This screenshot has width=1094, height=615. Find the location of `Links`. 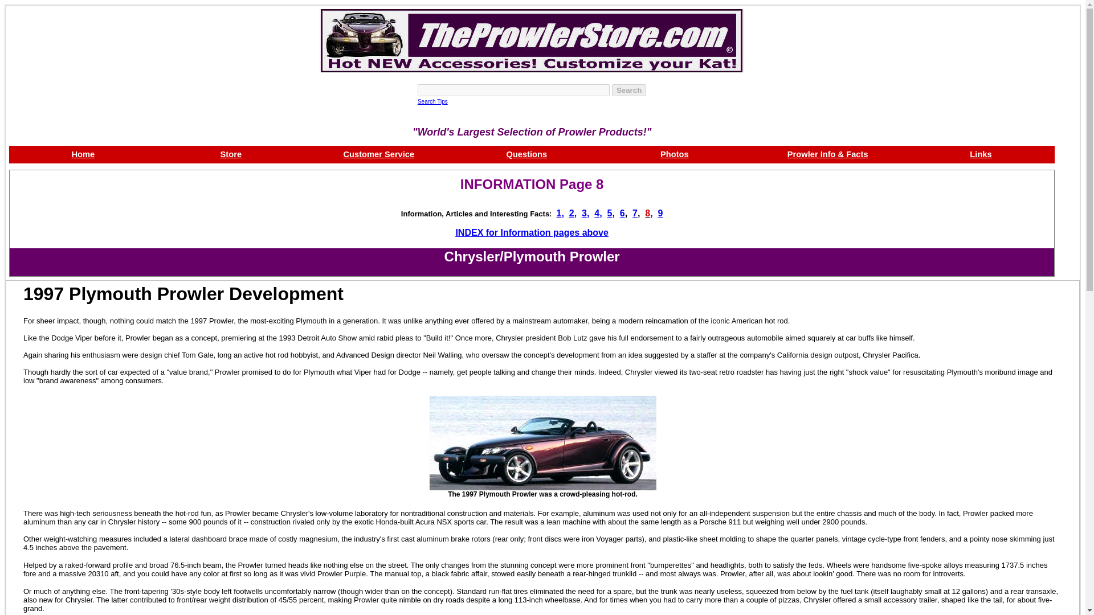

Links is located at coordinates (980, 154).